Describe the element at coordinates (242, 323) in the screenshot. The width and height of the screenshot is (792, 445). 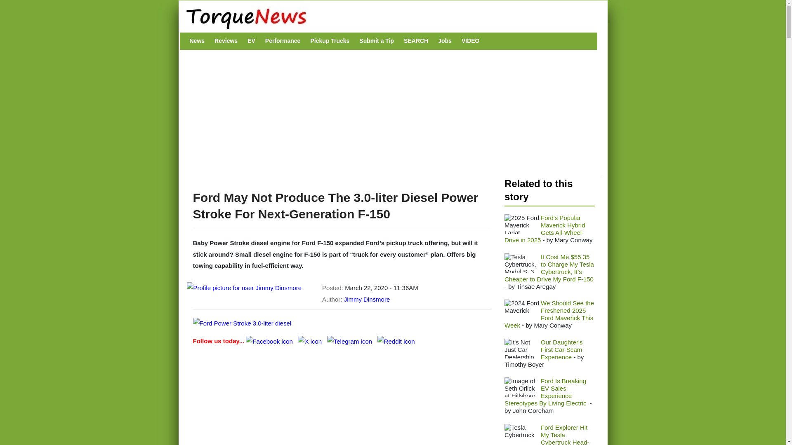
I see `3.0-liter Power Stroke diesel` at that location.